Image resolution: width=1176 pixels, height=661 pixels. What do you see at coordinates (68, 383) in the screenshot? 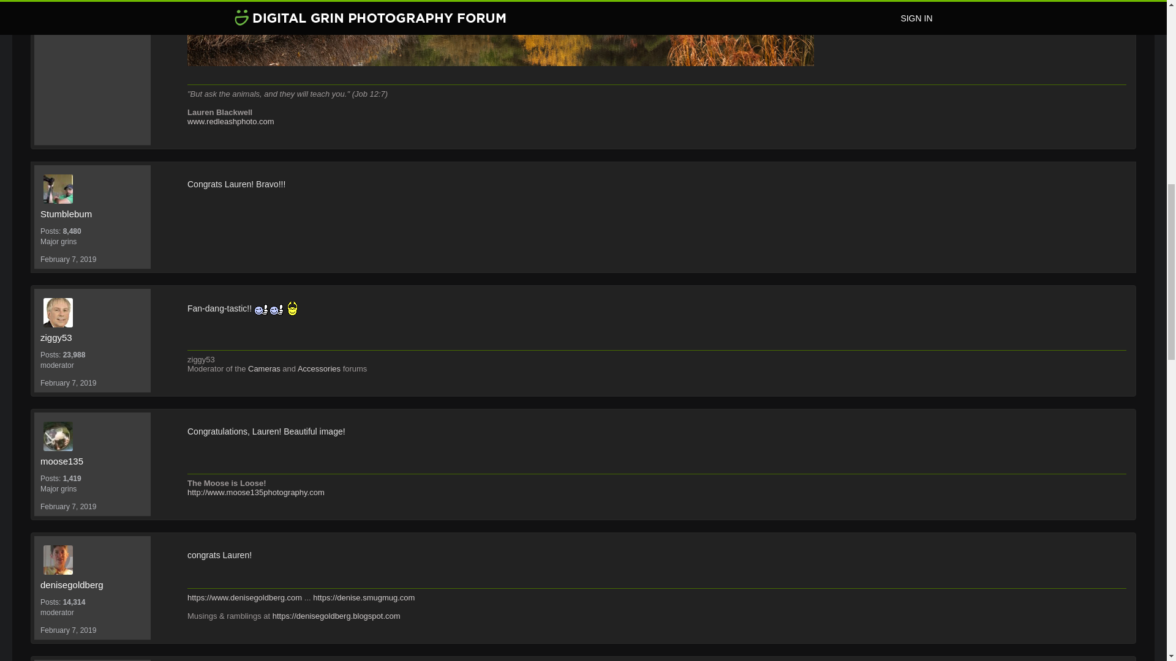
I see `February 7, 2019` at bounding box center [68, 383].